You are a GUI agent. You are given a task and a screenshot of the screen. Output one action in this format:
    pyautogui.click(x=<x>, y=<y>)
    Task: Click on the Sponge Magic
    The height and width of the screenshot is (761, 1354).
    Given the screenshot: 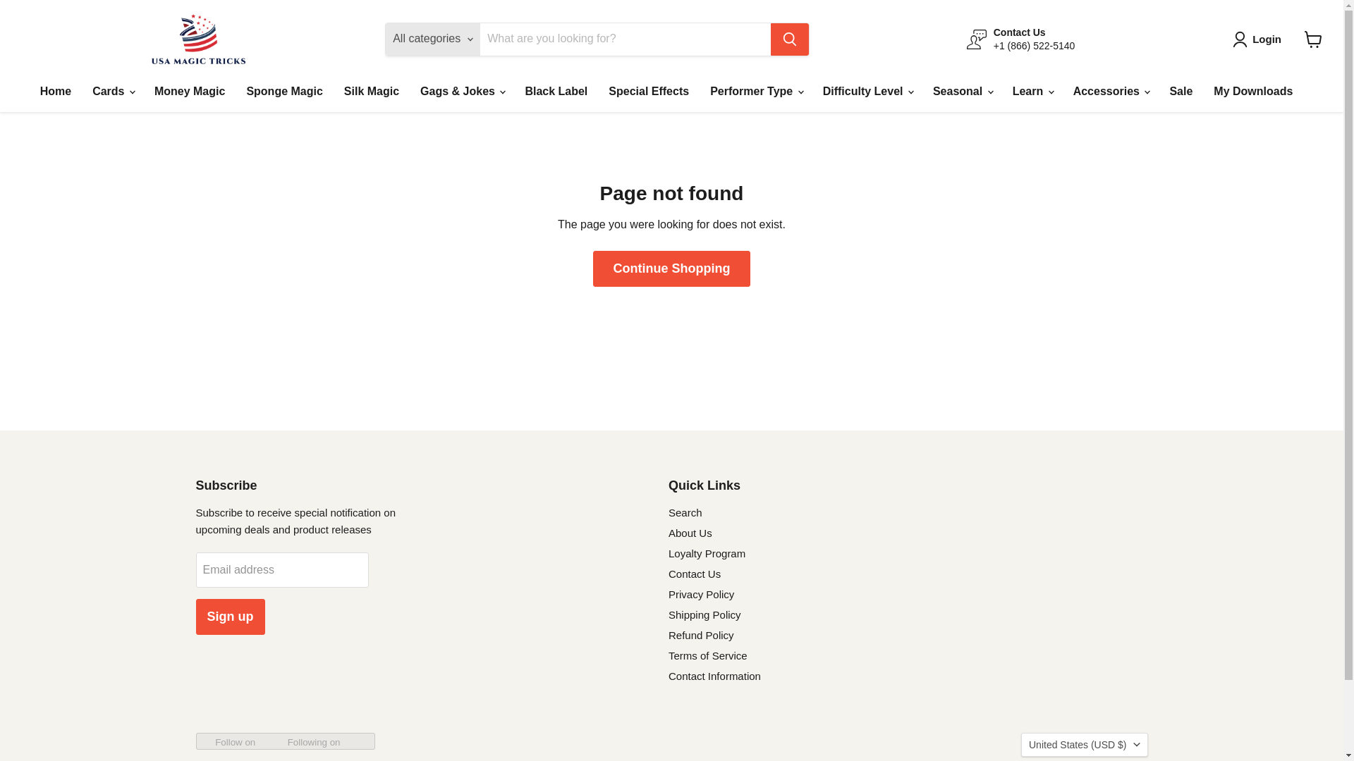 What is the action you would take?
    pyautogui.click(x=284, y=92)
    